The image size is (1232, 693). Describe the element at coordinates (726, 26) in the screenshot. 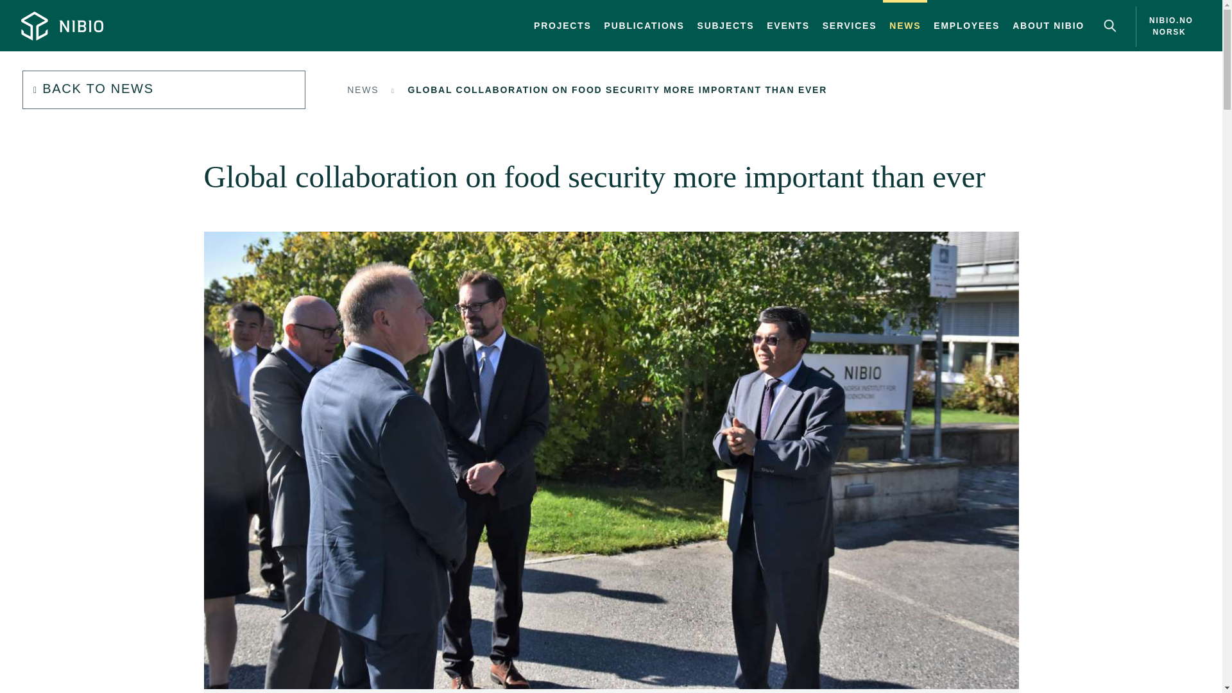

I see `SUBJECTS` at that location.